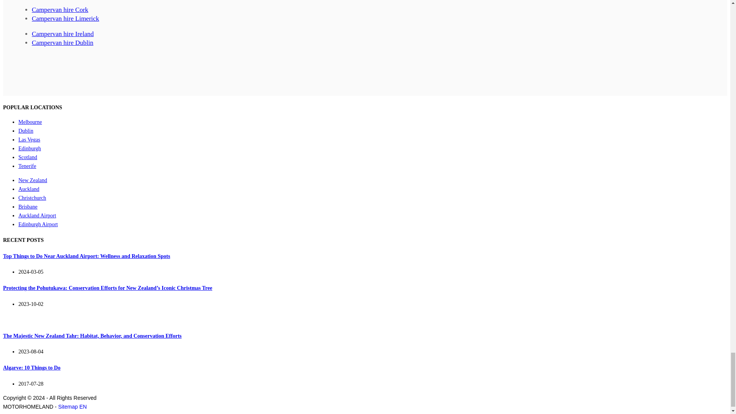 Image resolution: width=736 pixels, height=414 pixels. What do you see at coordinates (32, 198) in the screenshot?
I see `Christchurch` at bounding box center [32, 198].